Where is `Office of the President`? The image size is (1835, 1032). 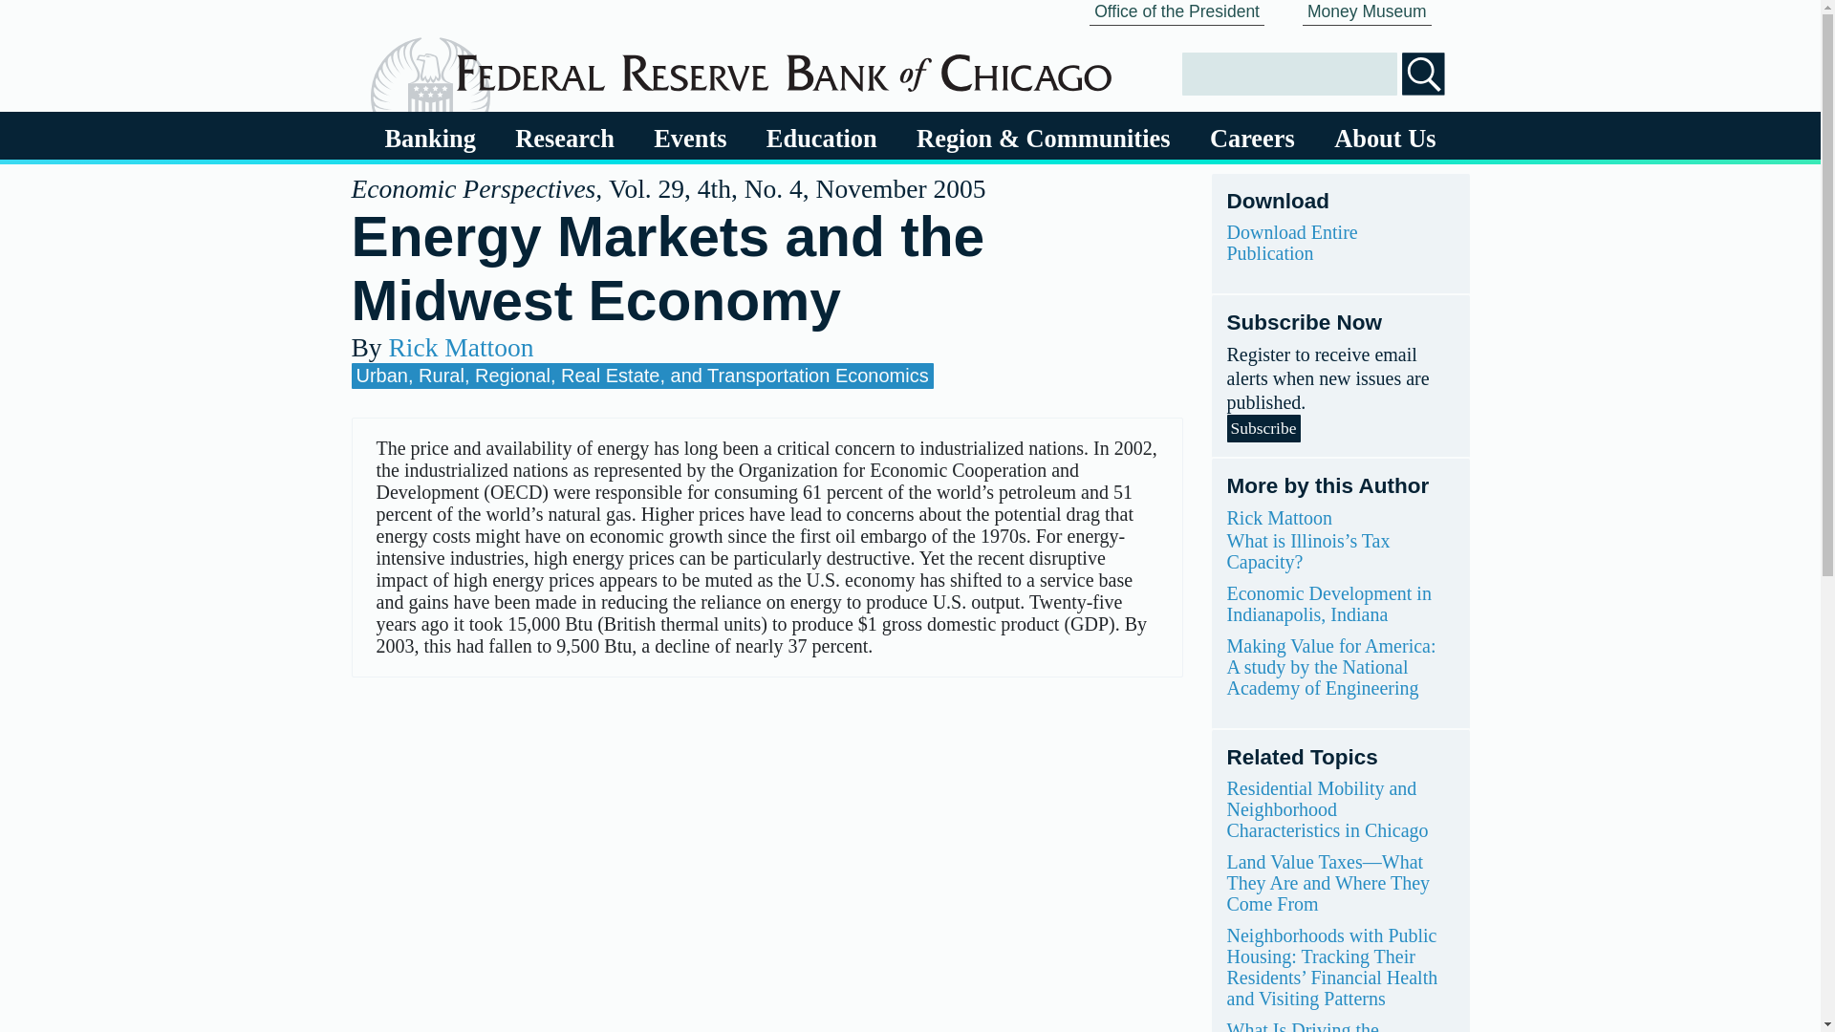
Office of the President is located at coordinates (1177, 13).